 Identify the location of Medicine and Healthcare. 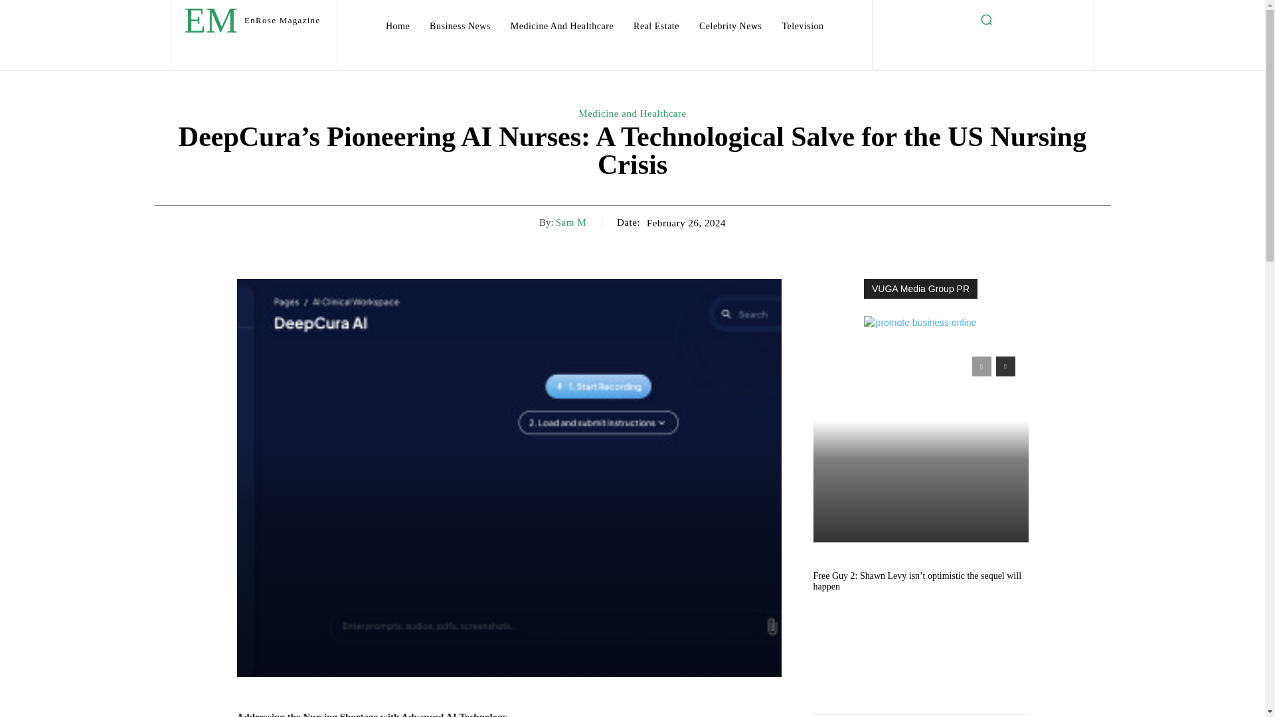
(632, 114).